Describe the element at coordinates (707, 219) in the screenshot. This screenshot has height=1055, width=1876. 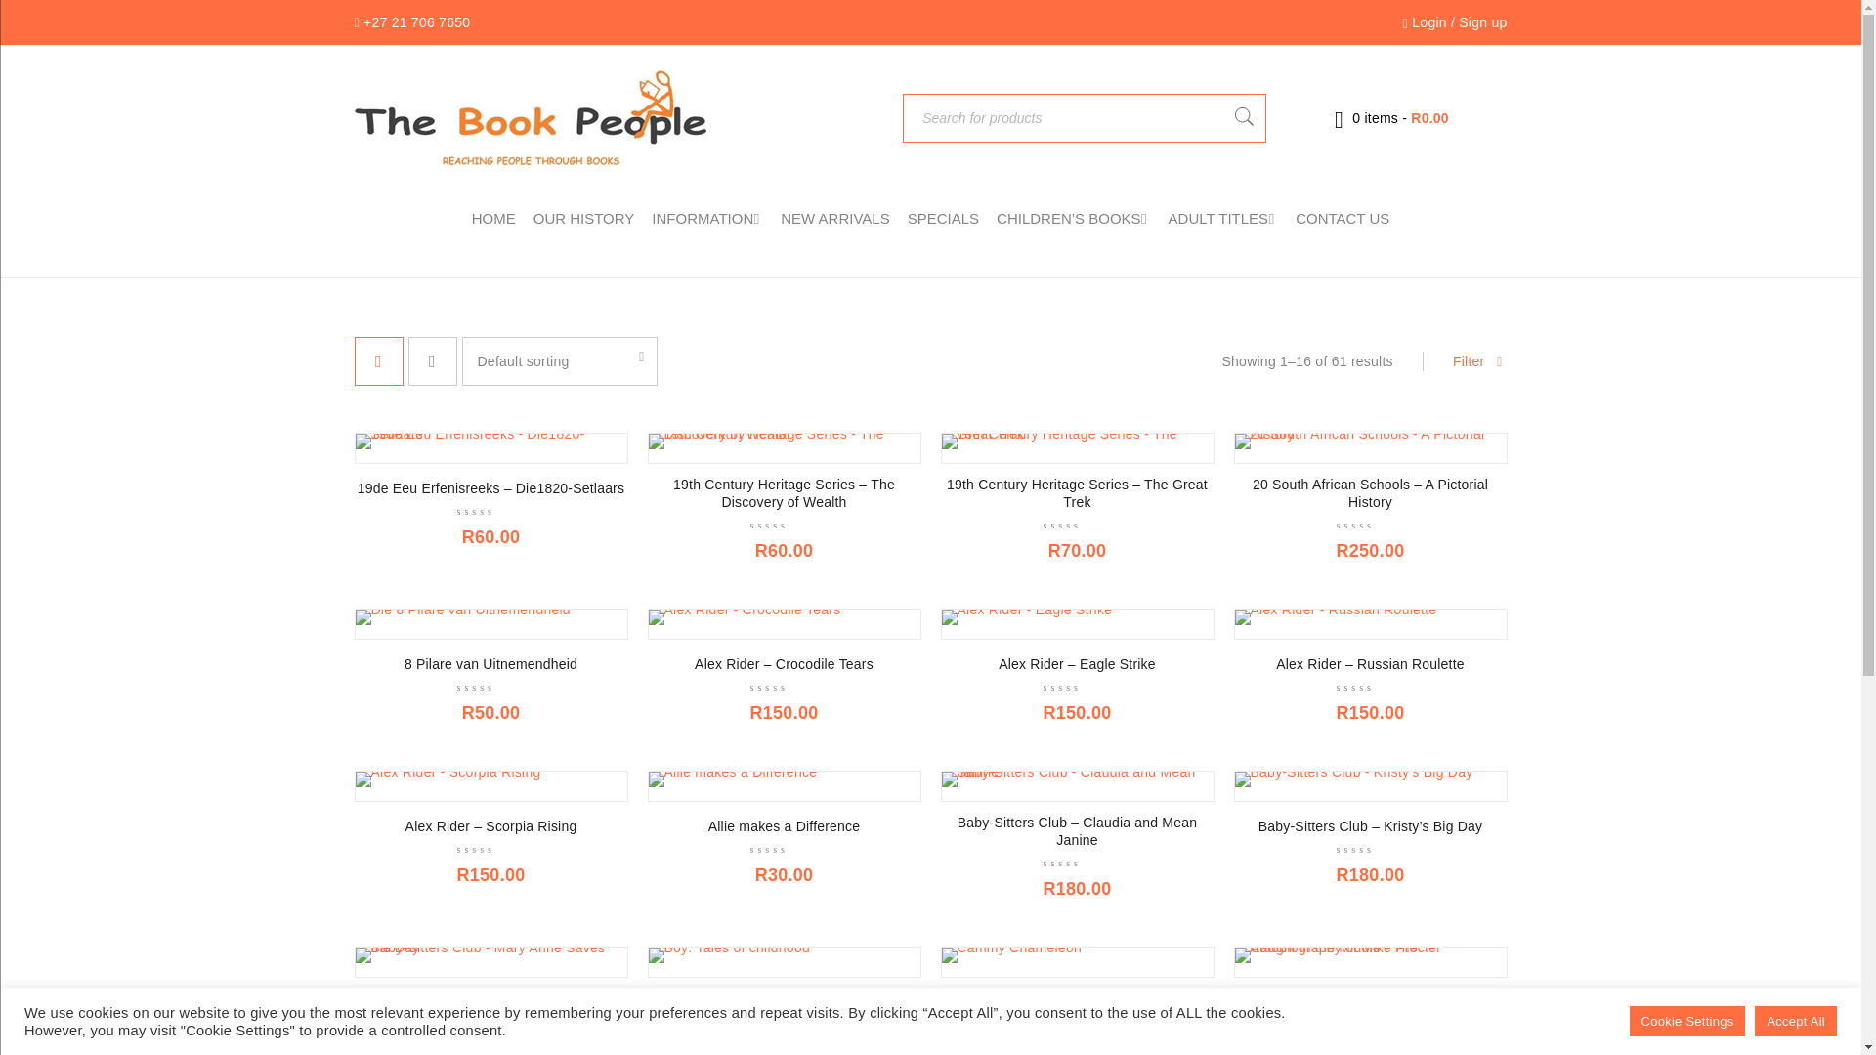
I see `INFORMATION` at that location.